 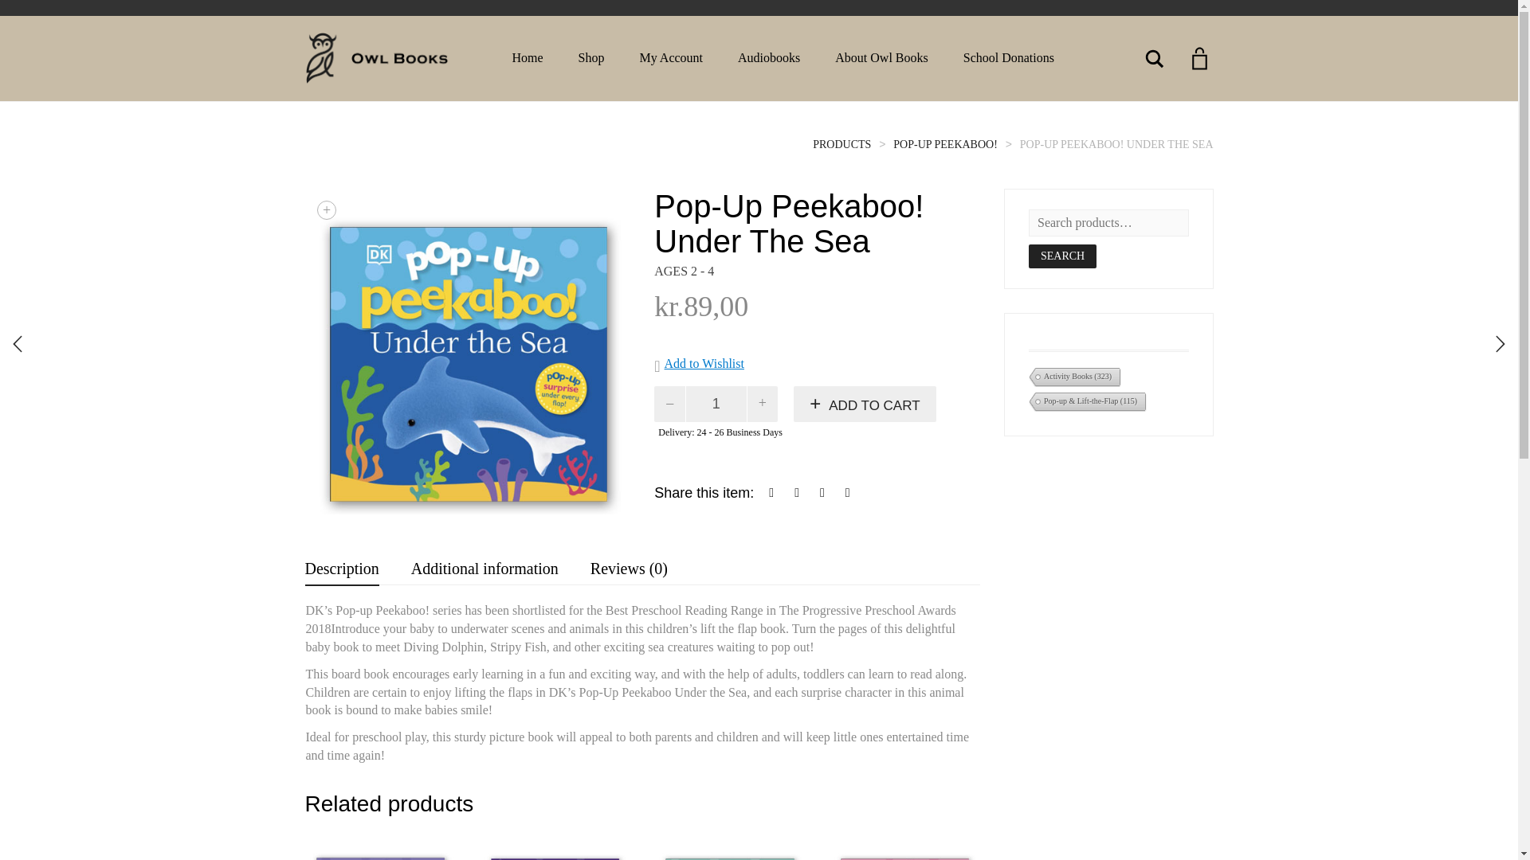 I want to click on 1, so click(x=716, y=404).